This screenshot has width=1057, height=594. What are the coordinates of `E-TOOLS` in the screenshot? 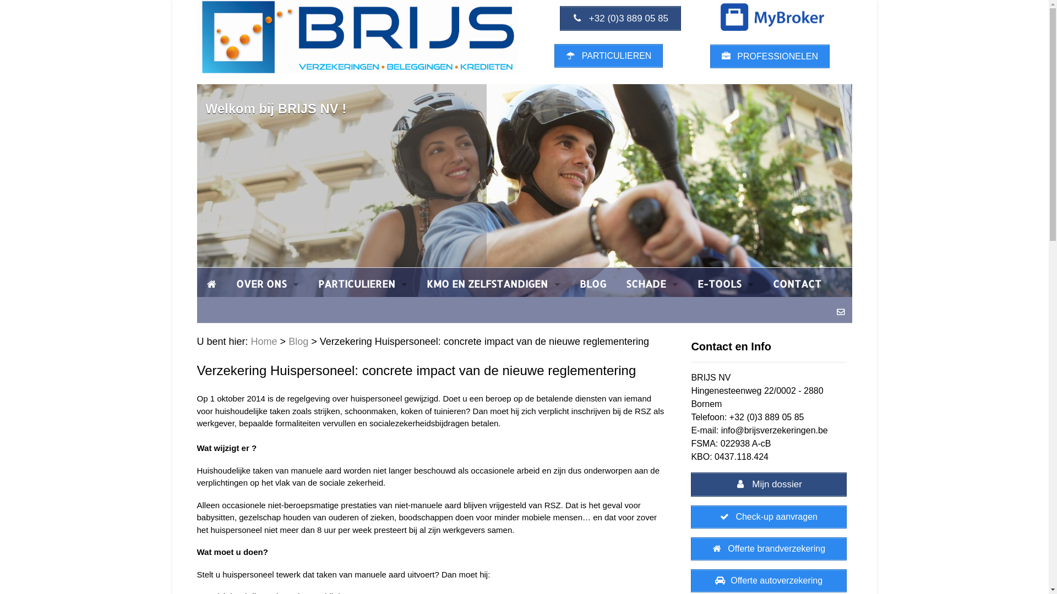 It's located at (726, 284).